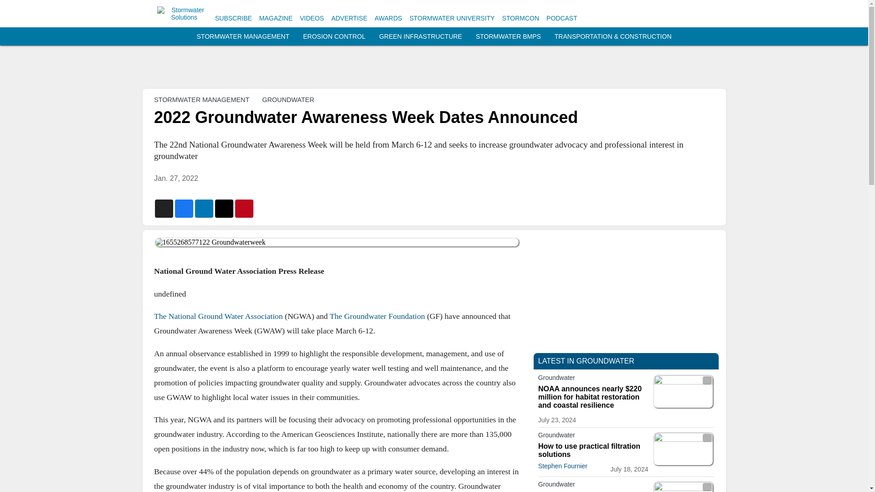 The width and height of the screenshot is (875, 492). What do you see at coordinates (288, 99) in the screenshot?
I see `GROUNDWATER` at bounding box center [288, 99].